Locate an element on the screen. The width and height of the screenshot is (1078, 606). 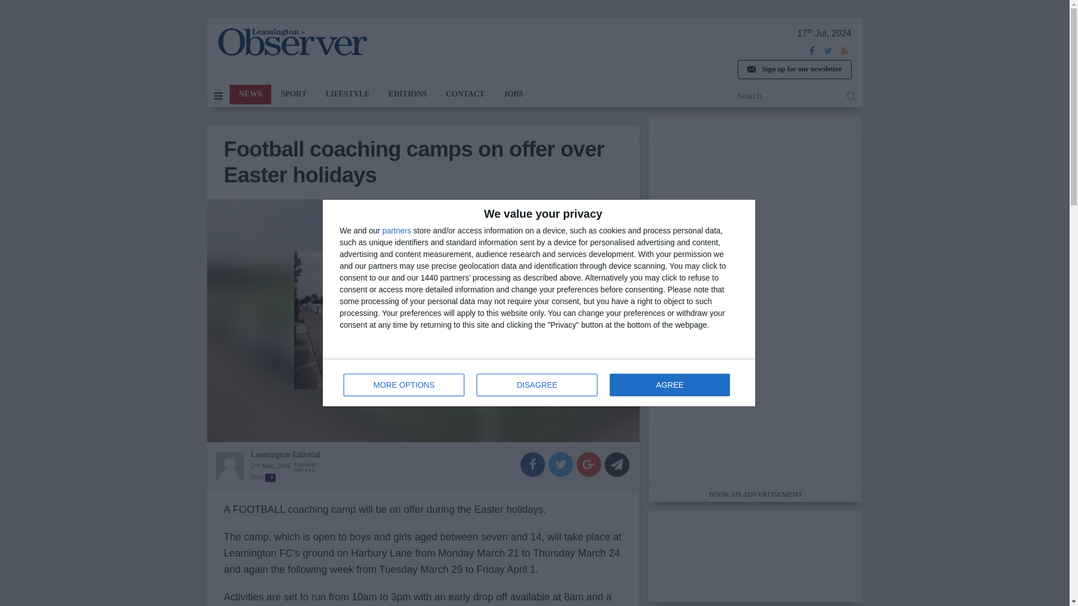
NEWS is located at coordinates (539, 383).